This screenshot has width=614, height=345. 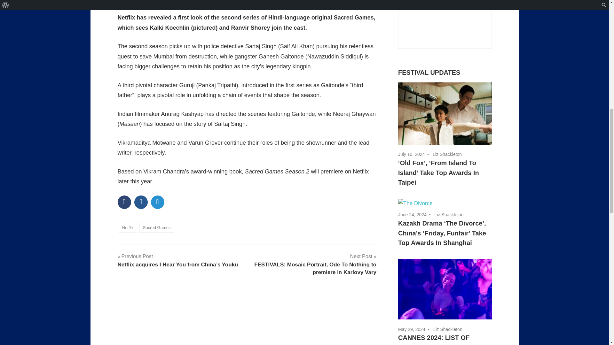 I want to click on View all posts by Liz Shackleton, so click(x=161, y=1).